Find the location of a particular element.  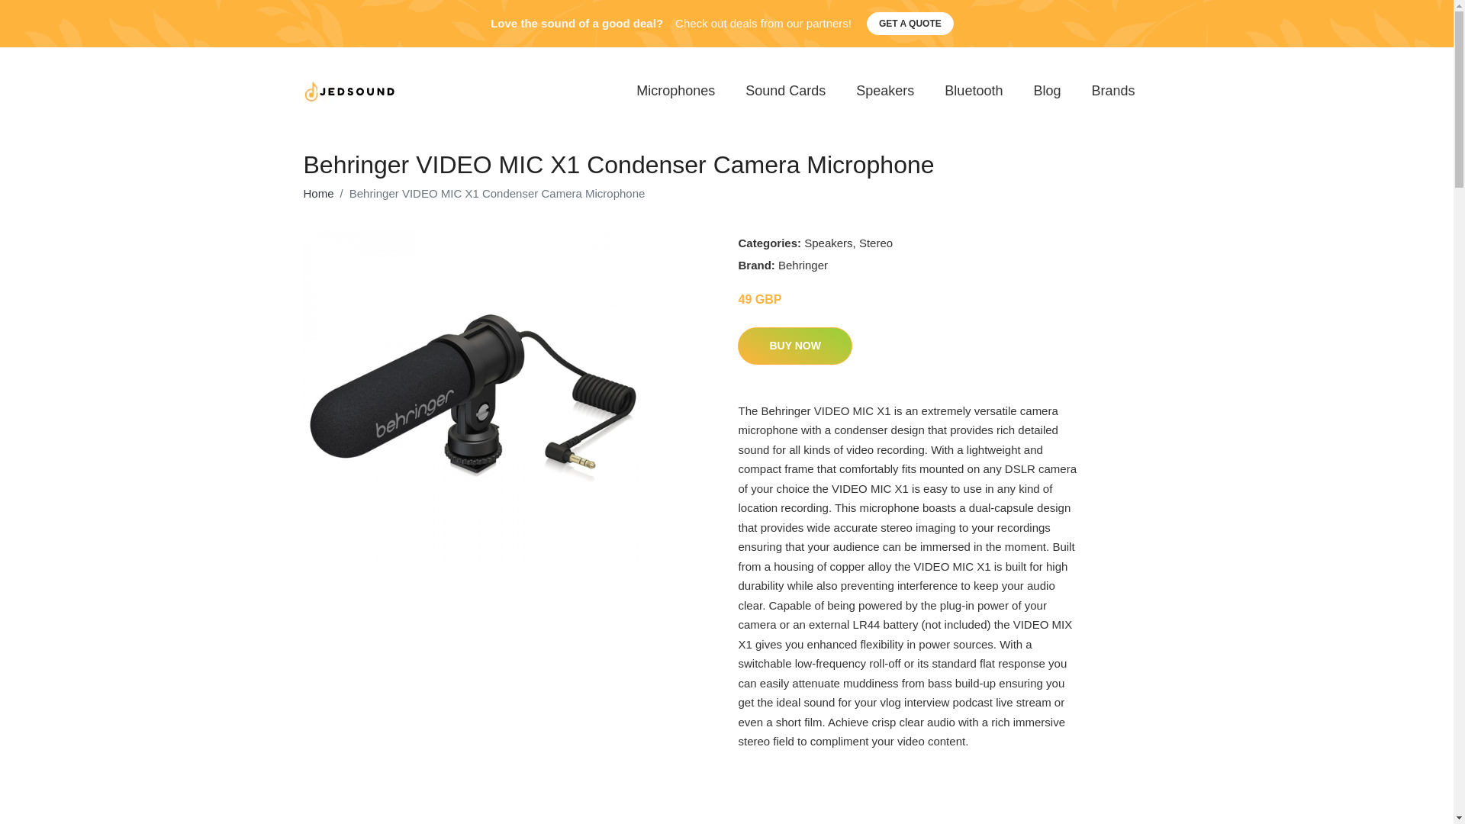

Home is located at coordinates (318, 194).